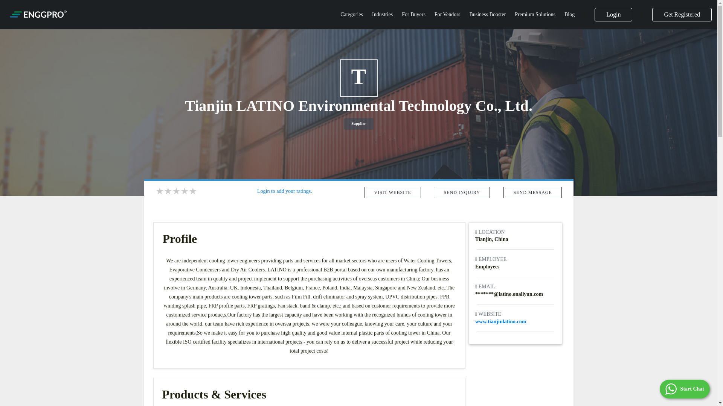  What do you see at coordinates (382, 14) in the screenshot?
I see `Industries` at bounding box center [382, 14].